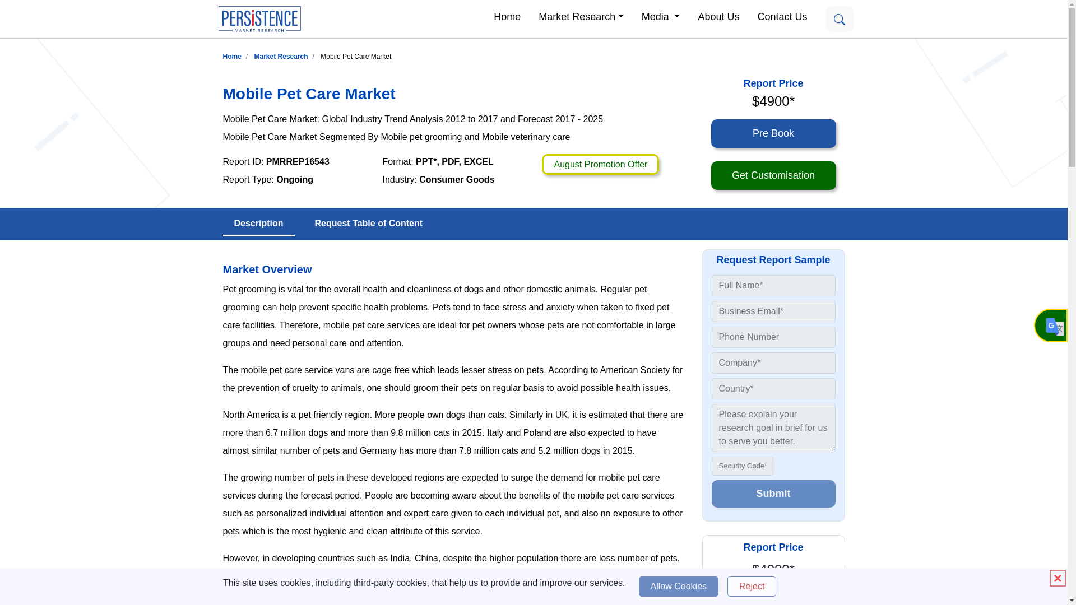 The image size is (1076, 605). Describe the element at coordinates (281, 56) in the screenshot. I see `Persistence Market Research` at that location.